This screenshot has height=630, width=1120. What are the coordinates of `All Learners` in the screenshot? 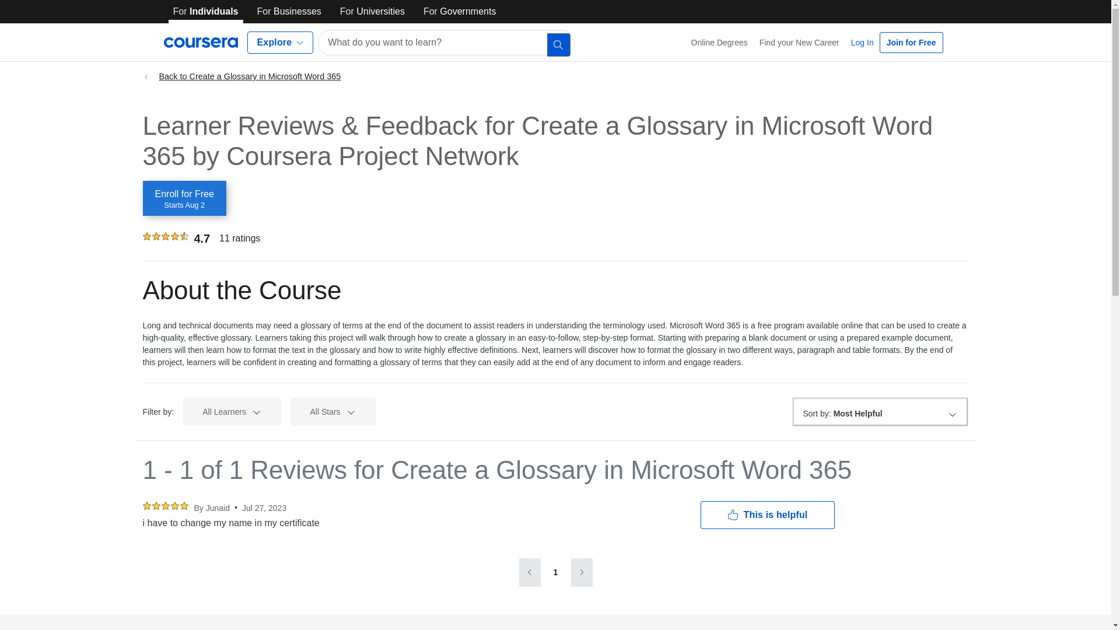 It's located at (164, 505).